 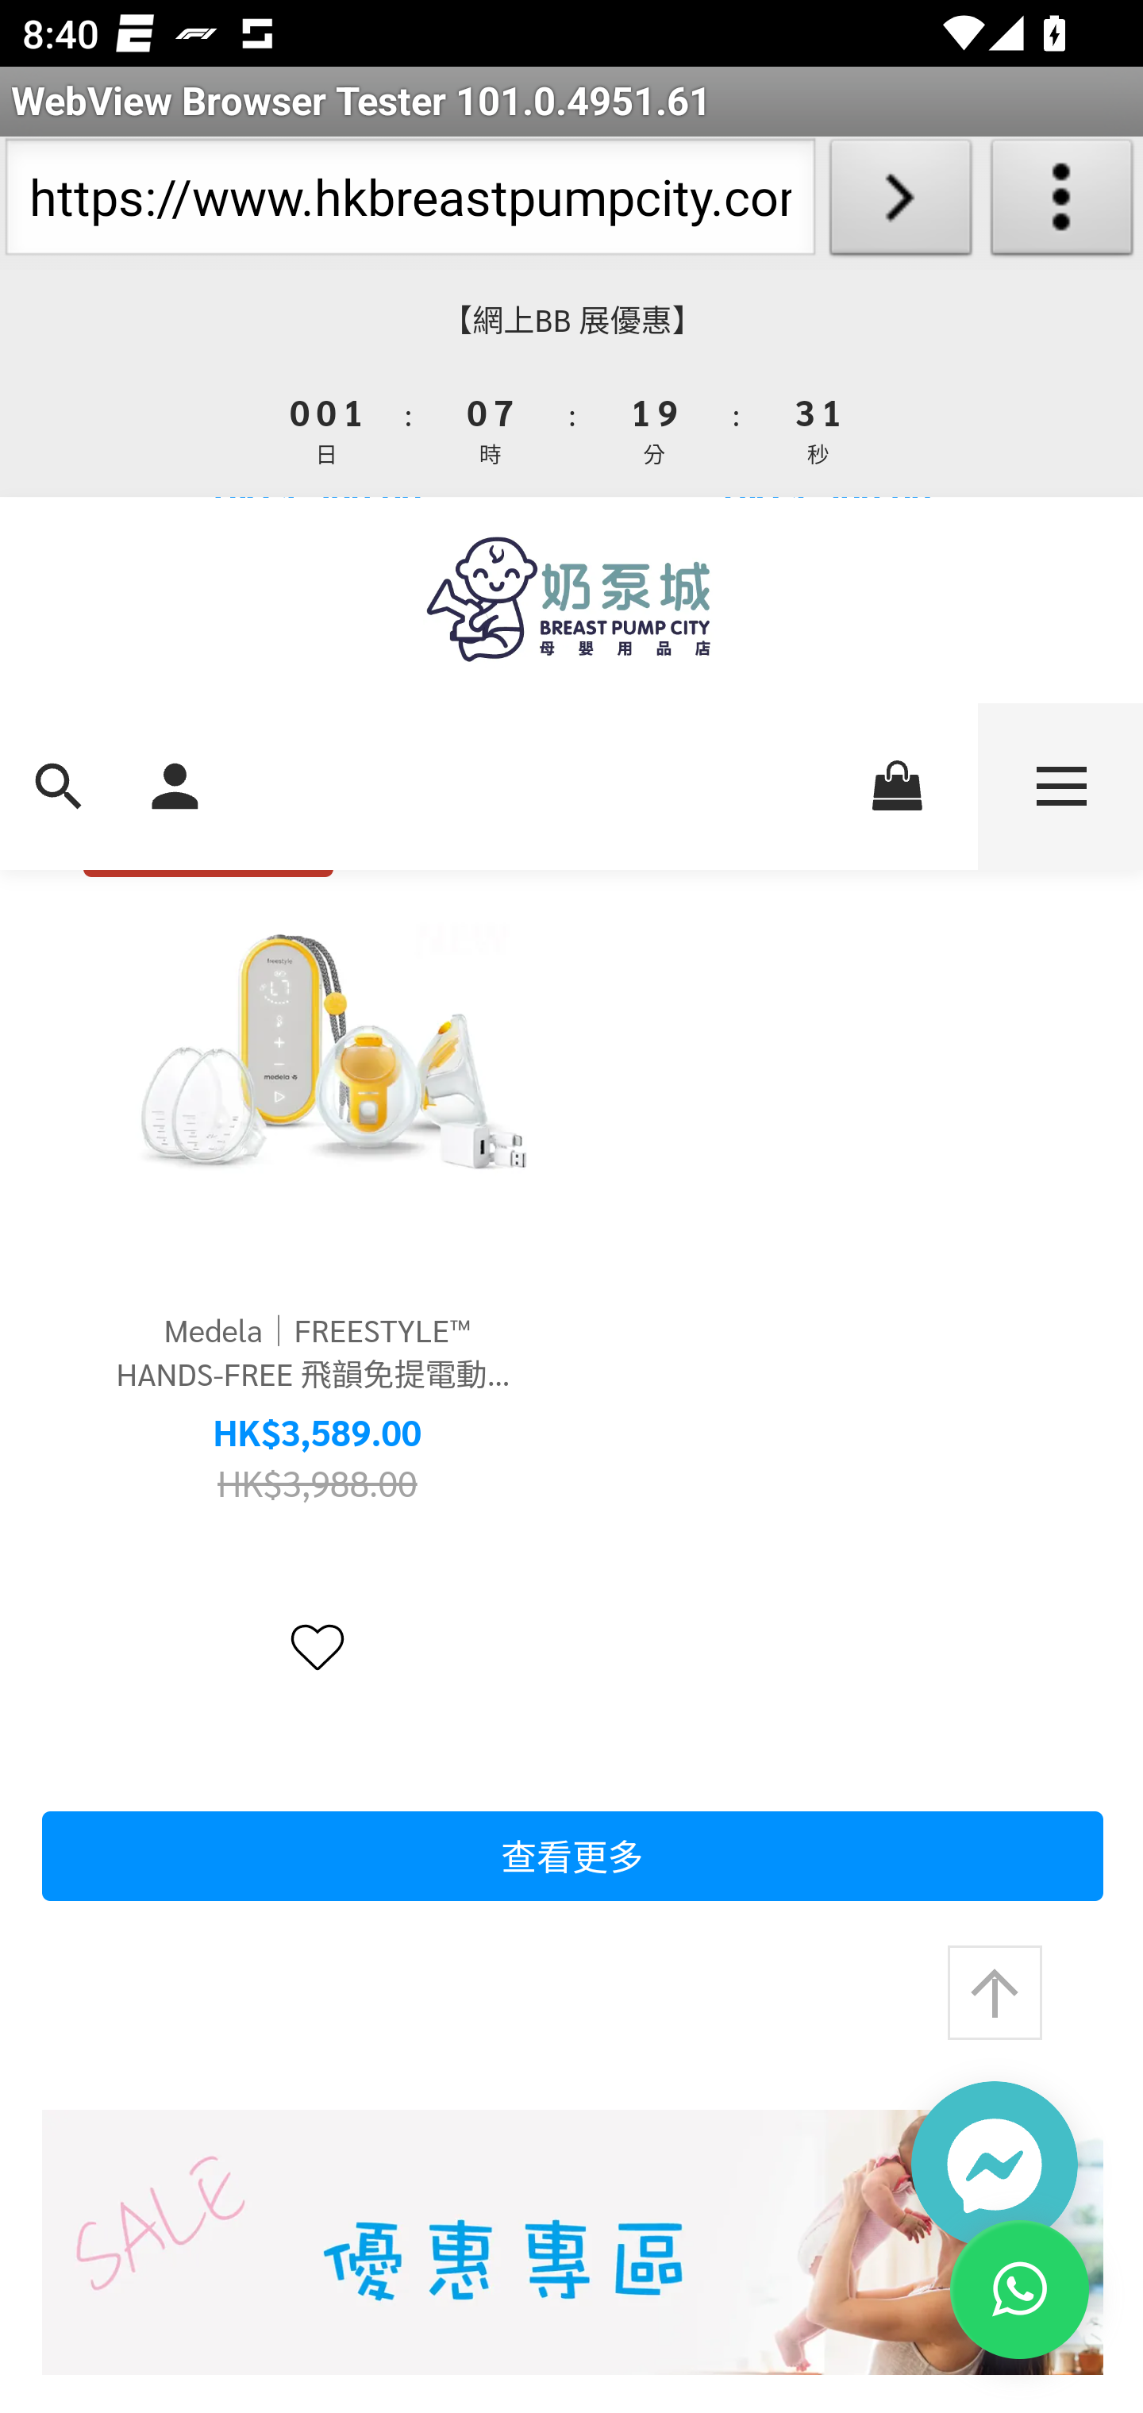 What do you see at coordinates (317, 1481) in the screenshot?
I see `HK$3,988.00` at bounding box center [317, 1481].